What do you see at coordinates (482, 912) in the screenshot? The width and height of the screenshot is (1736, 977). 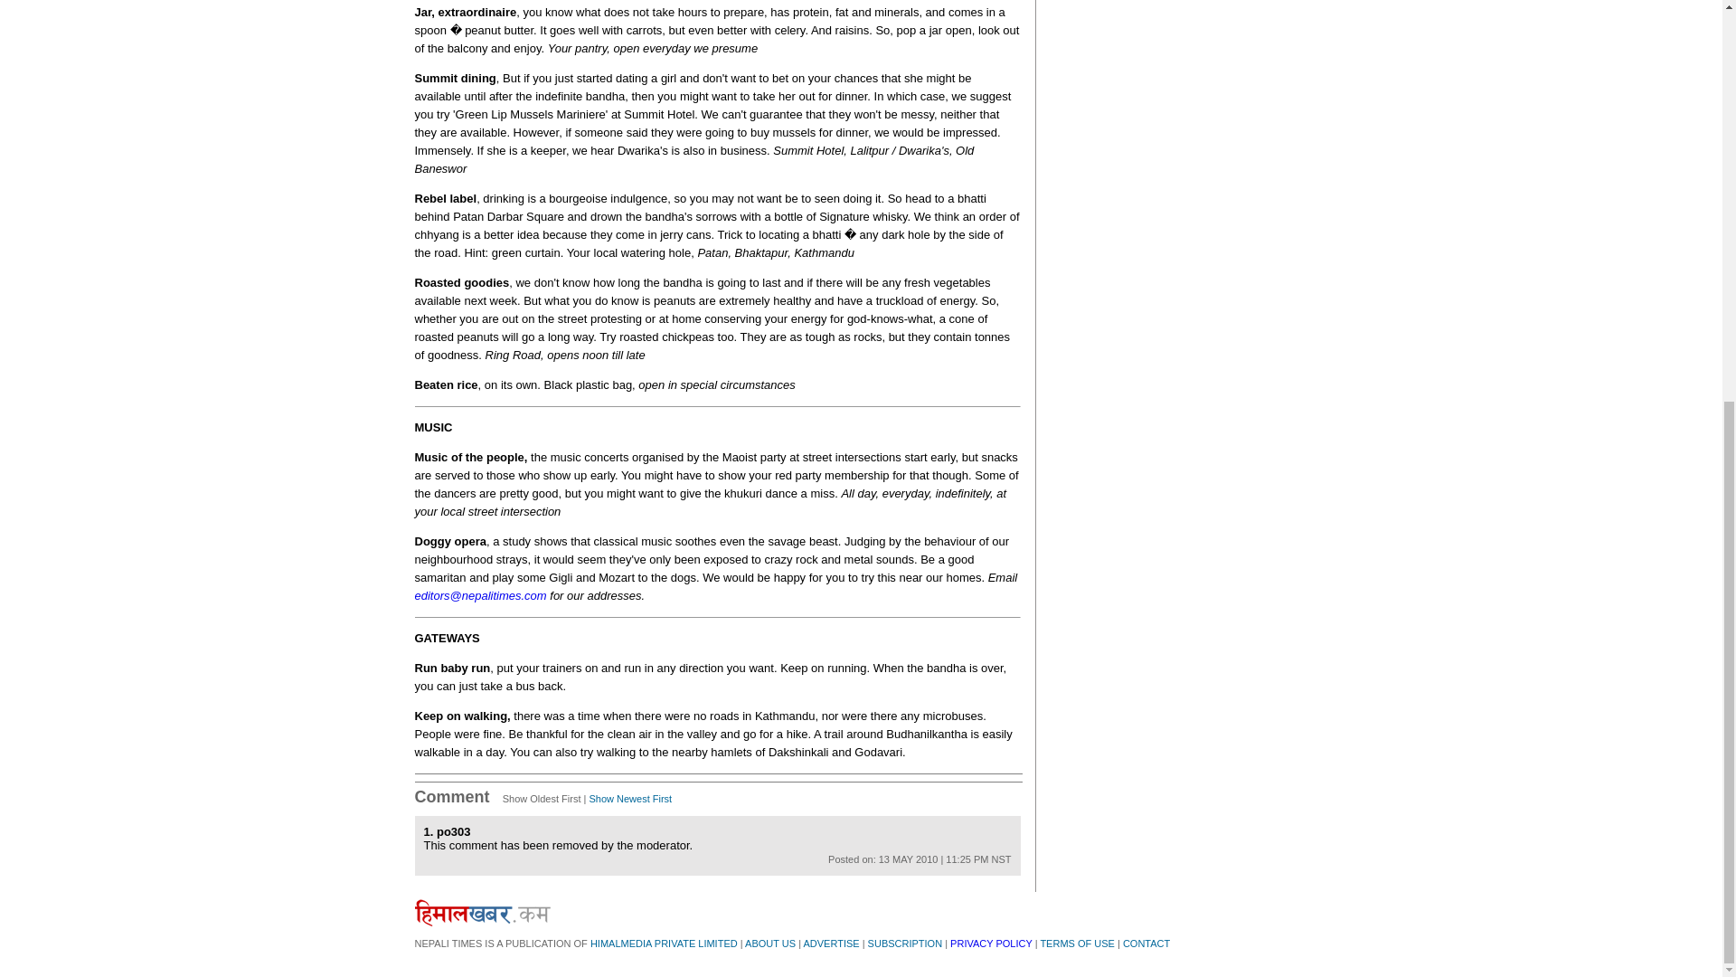 I see `himalkhabar.com` at bounding box center [482, 912].